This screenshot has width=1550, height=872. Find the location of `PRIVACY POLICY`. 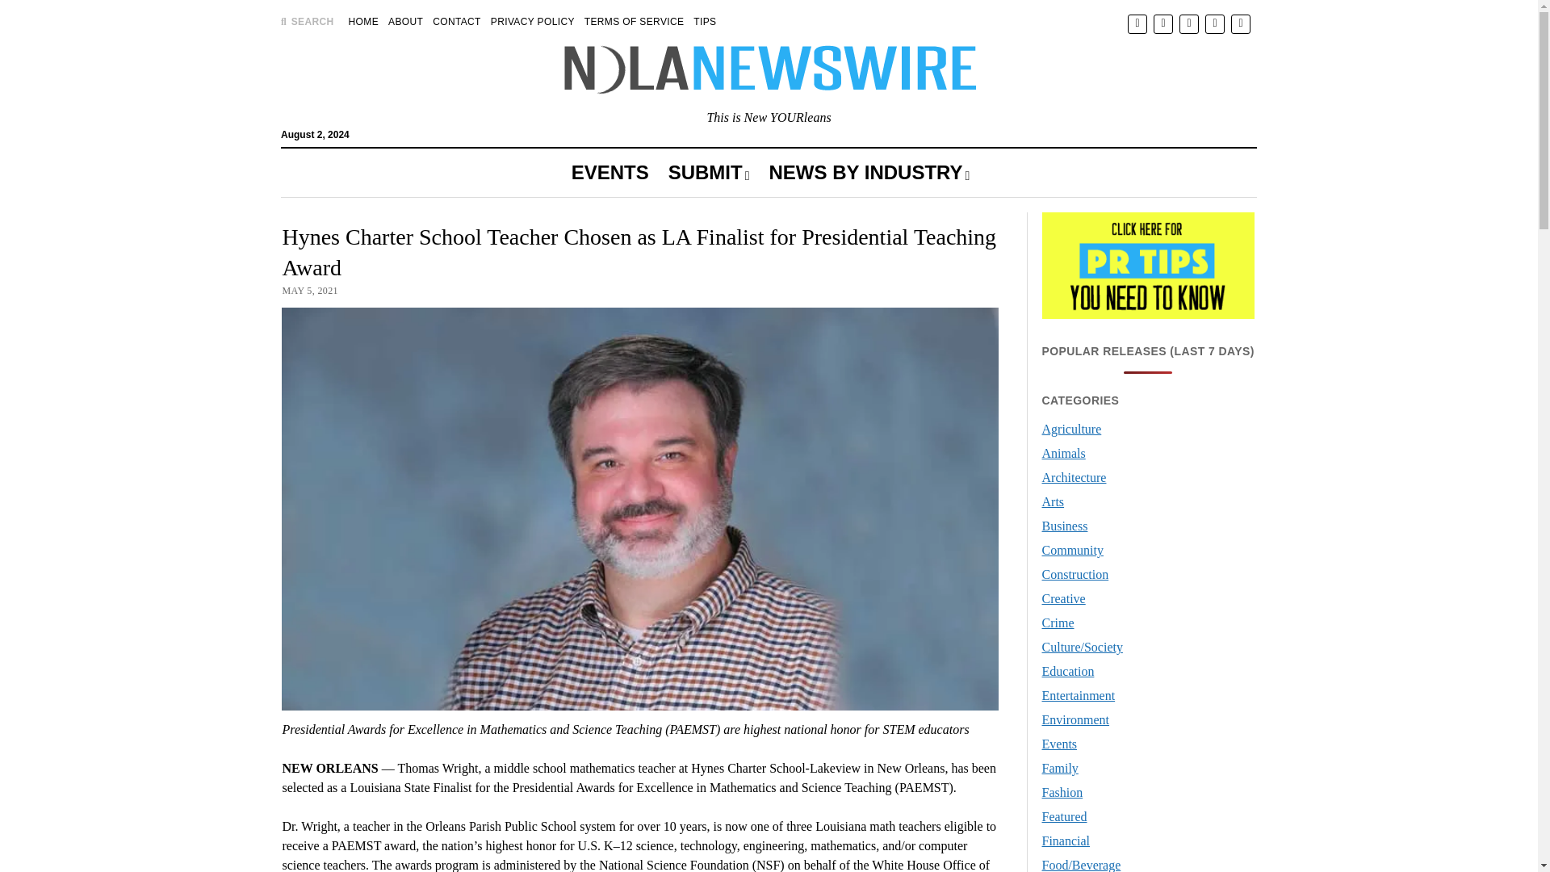

PRIVACY POLICY is located at coordinates (533, 21).